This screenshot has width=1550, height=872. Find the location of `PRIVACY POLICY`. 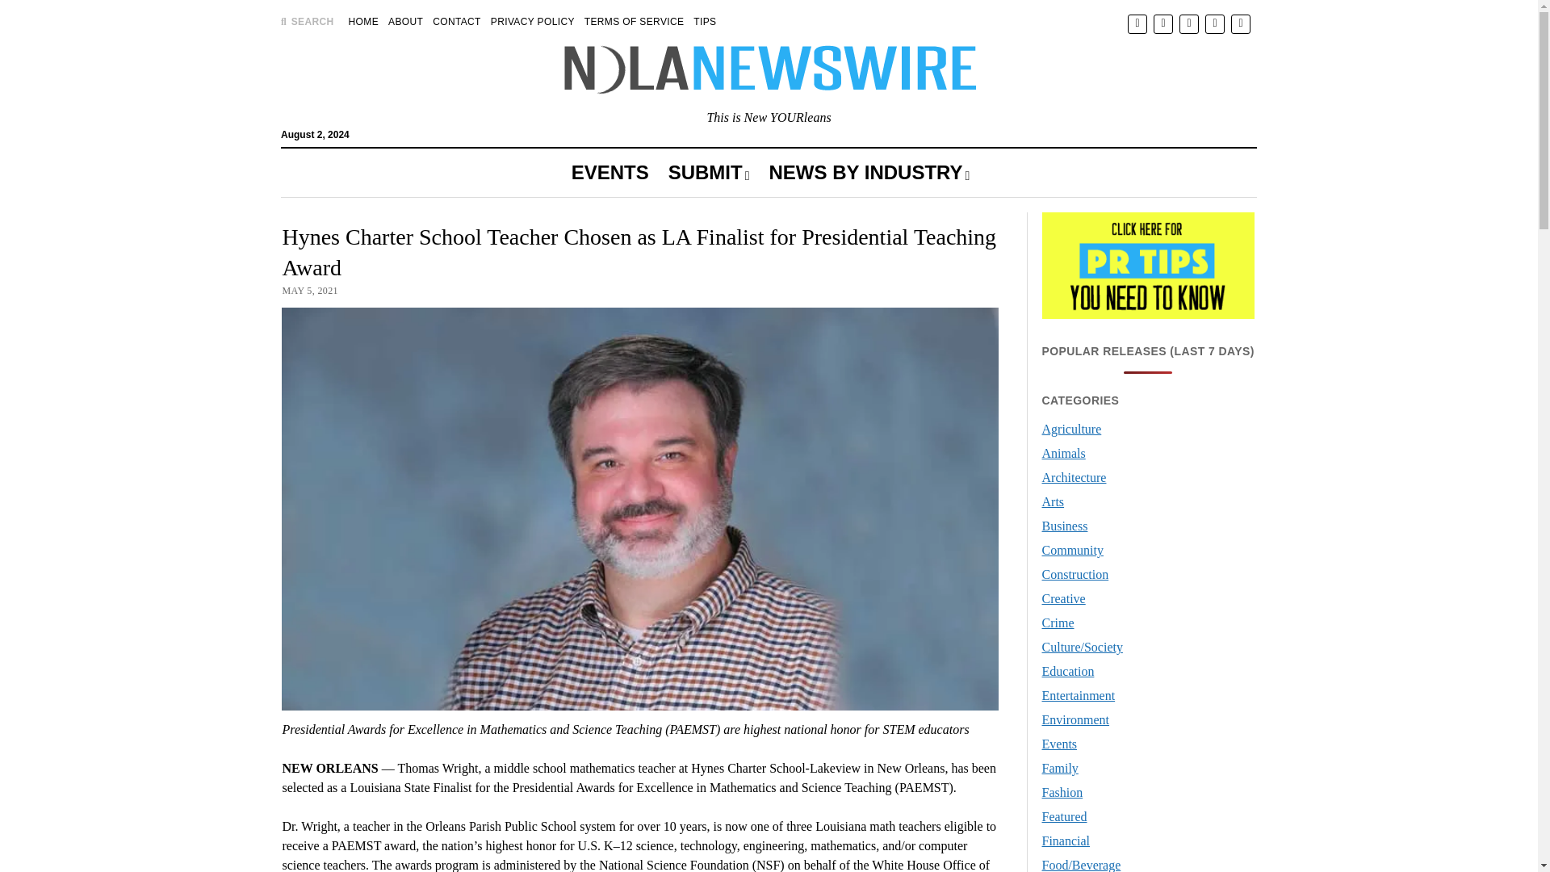

PRIVACY POLICY is located at coordinates (533, 21).